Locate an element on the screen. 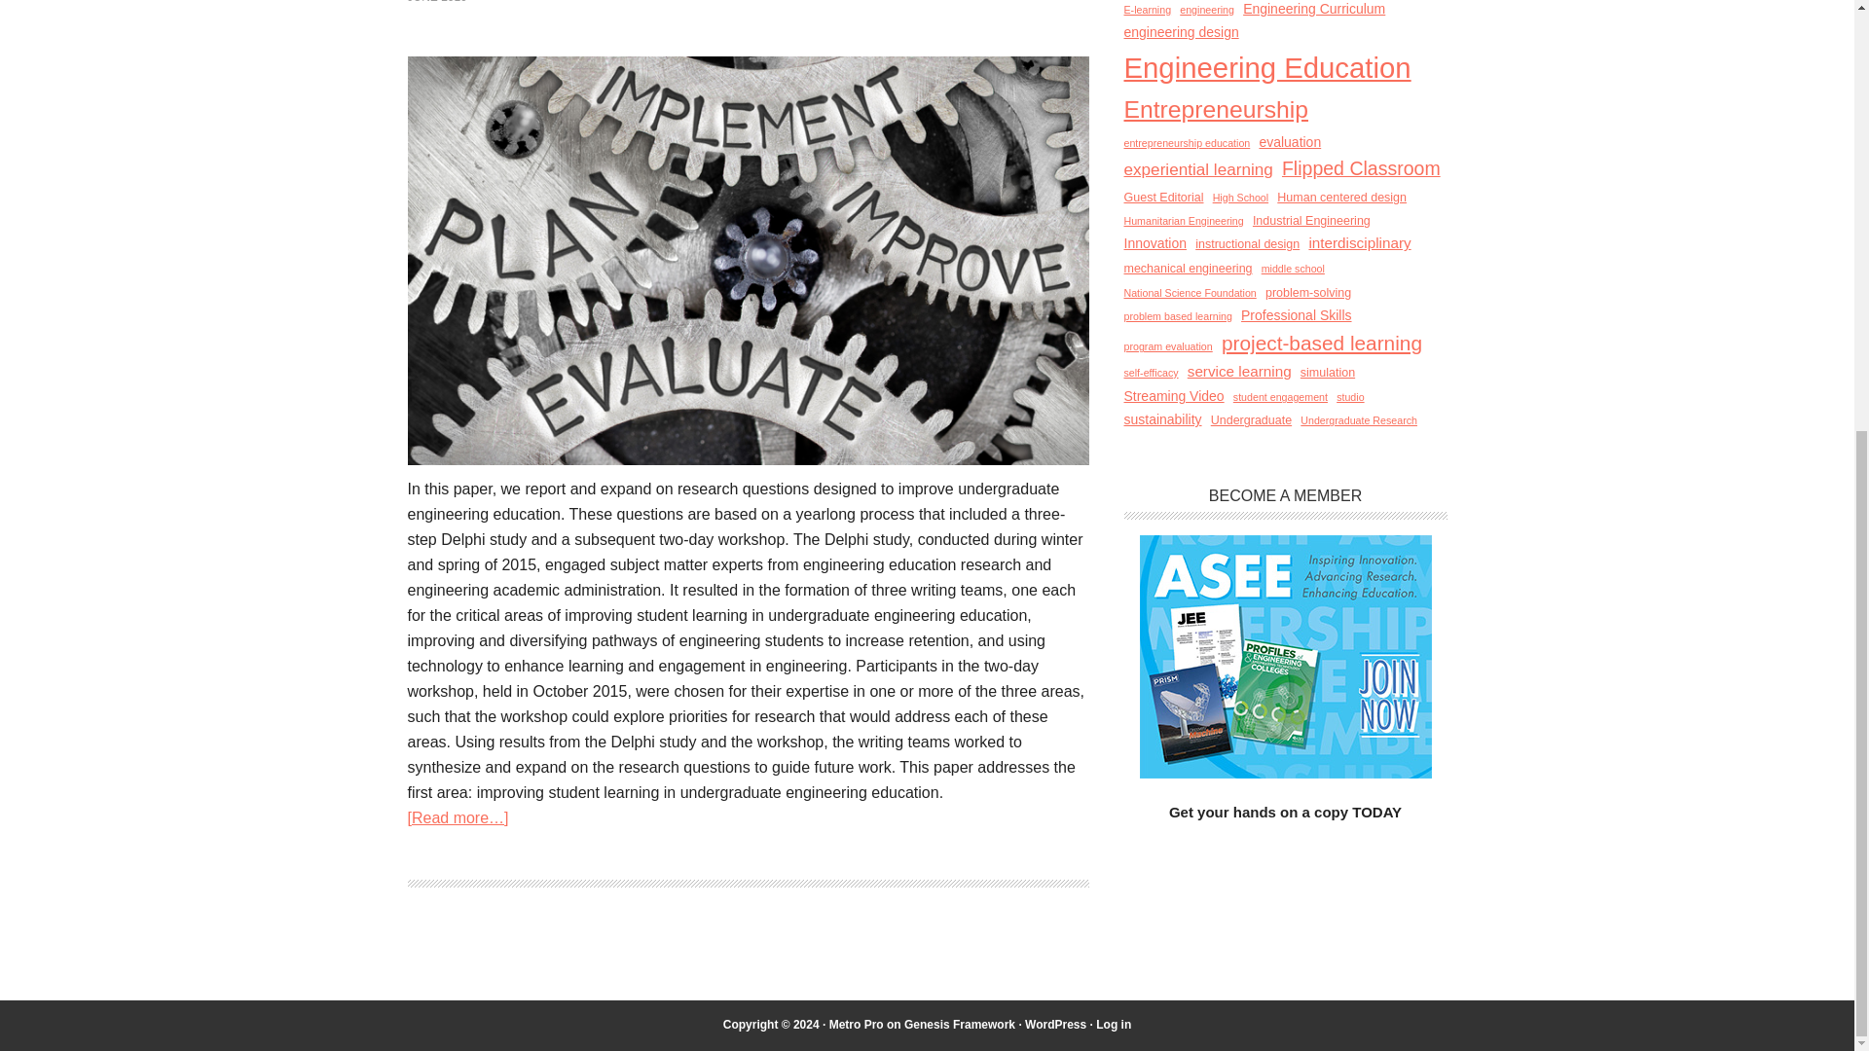  evaluation is located at coordinates (1289, 142).